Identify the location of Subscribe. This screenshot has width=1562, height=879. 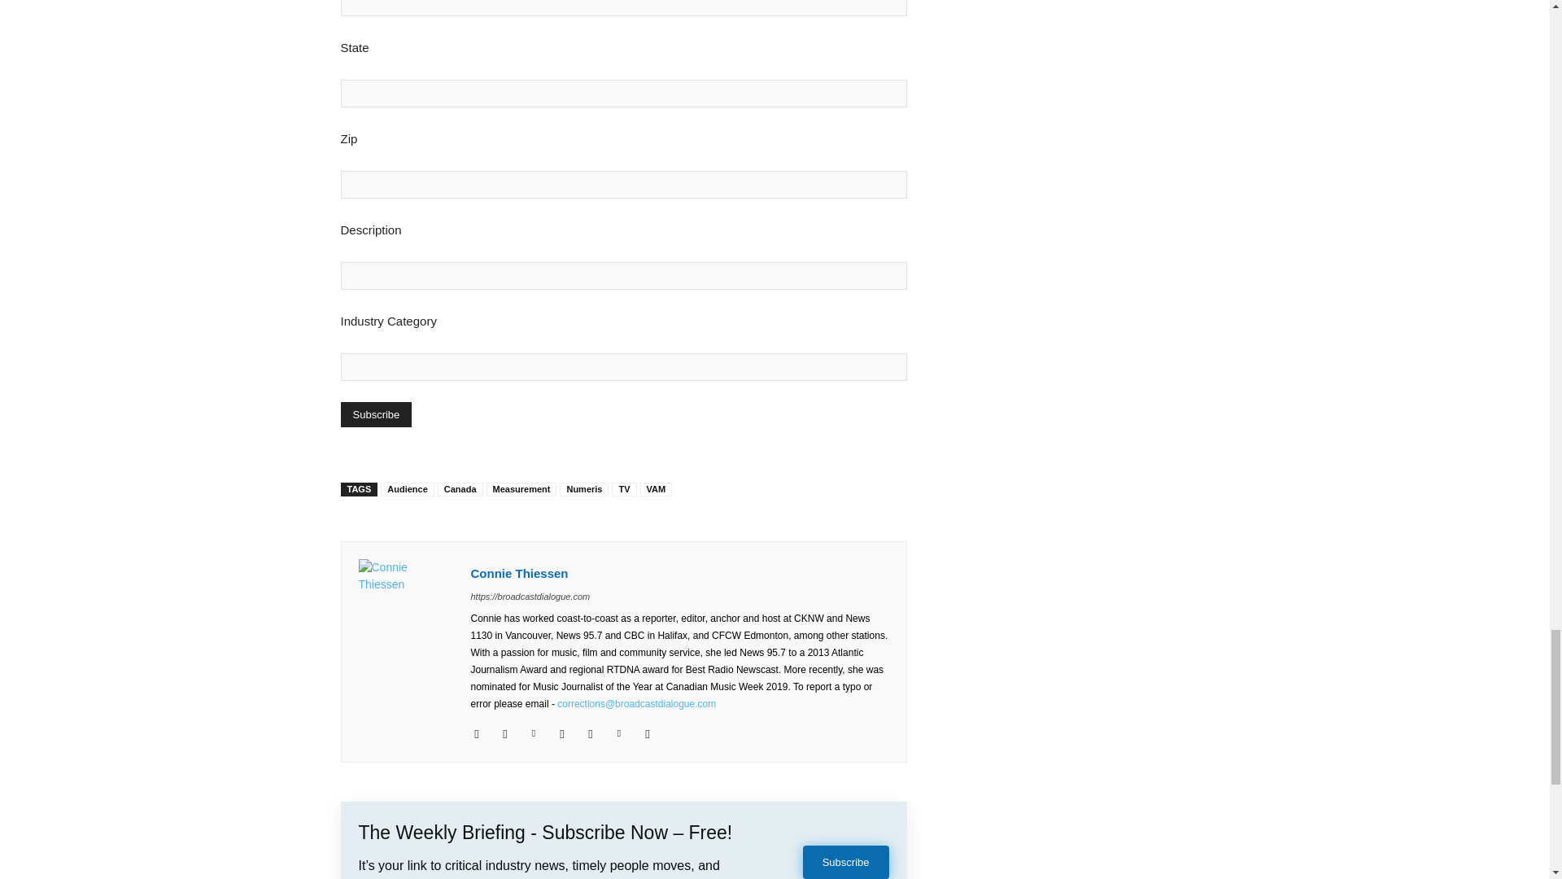
(376, 413).